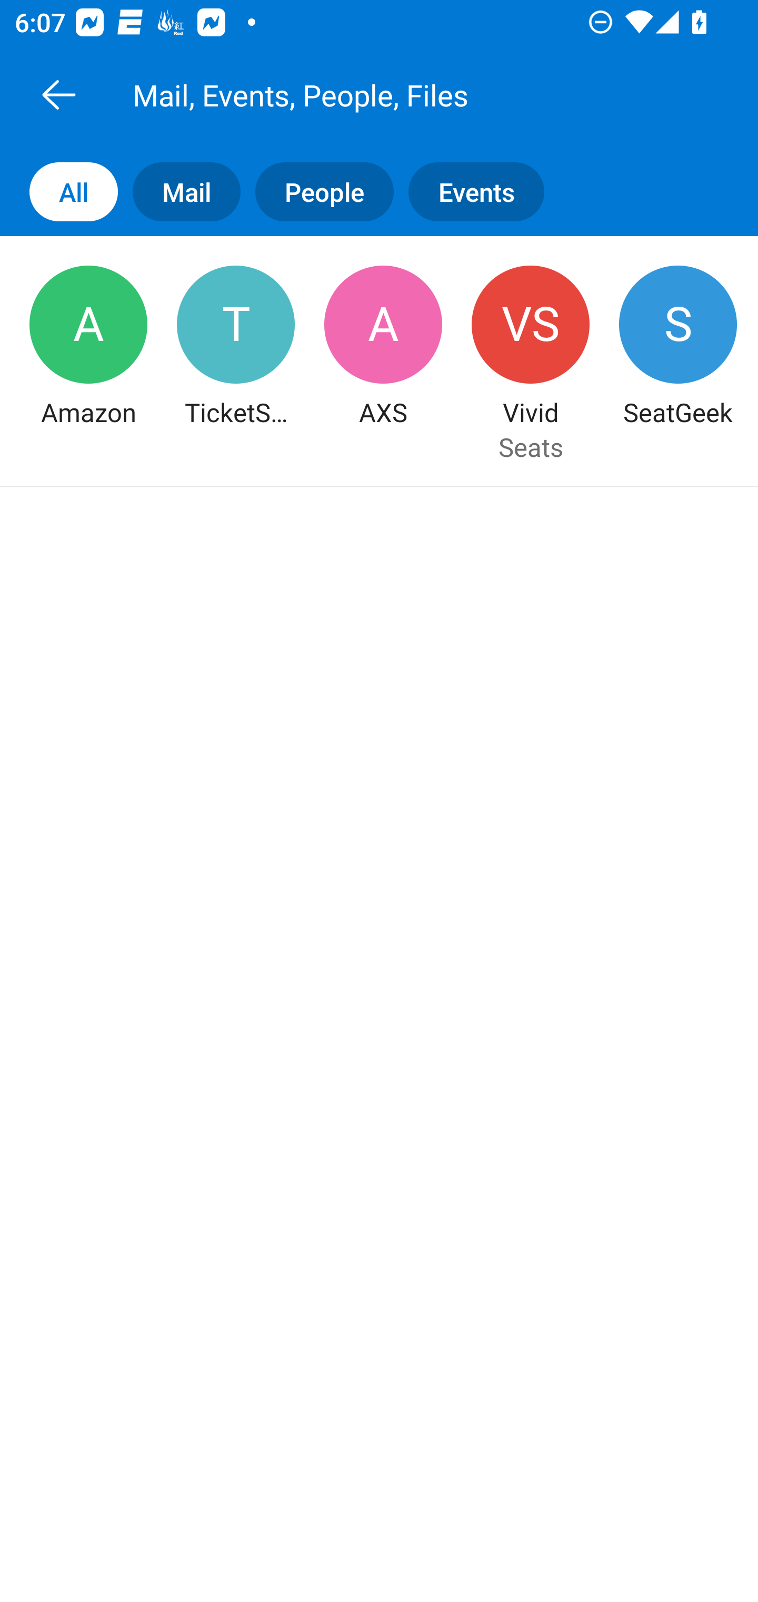  I want to click on Mail, so click(179, 191).